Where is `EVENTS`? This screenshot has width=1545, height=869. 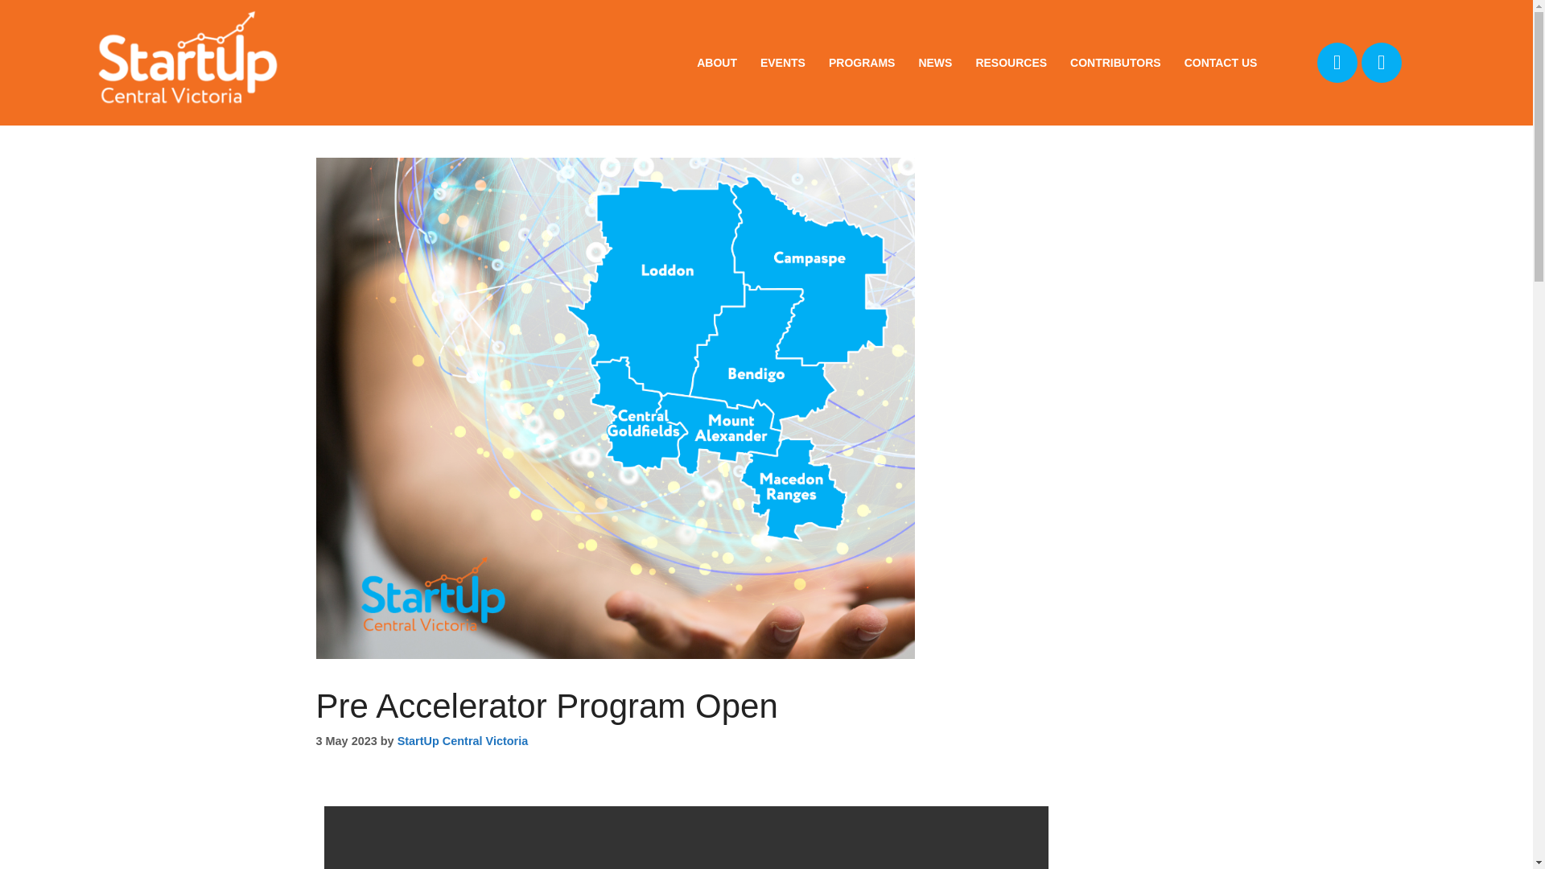
EVENTS is located at coordinates (783, 62).